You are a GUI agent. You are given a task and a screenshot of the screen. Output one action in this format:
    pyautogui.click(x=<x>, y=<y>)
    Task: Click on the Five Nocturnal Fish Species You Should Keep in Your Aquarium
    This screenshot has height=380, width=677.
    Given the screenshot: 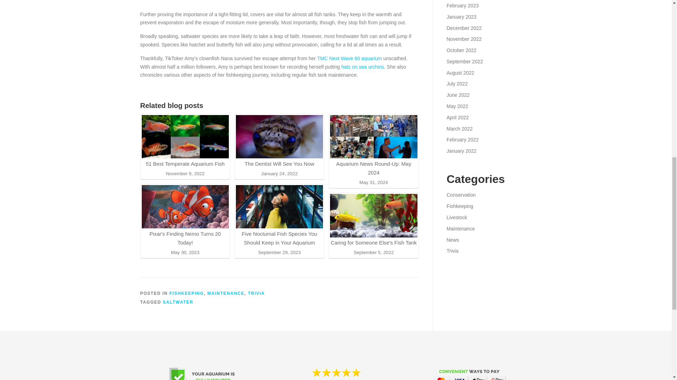 What is the action you would take?
    pyautogui.click(x=279, y=207)
    